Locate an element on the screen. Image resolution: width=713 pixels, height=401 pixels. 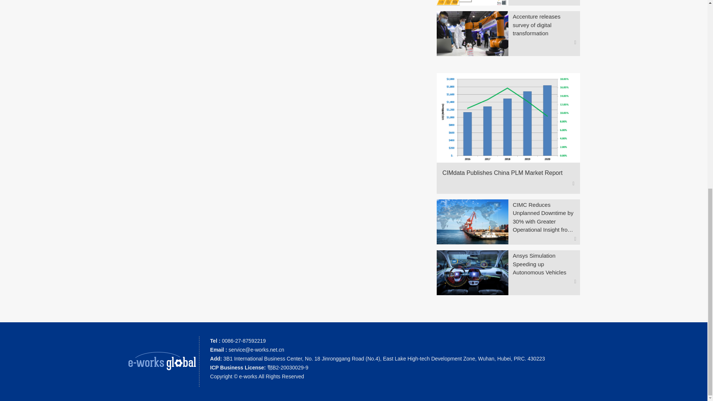
Ansys Simulation Speeding up Autonomous Vehicles is located at coordinates (544, 264).